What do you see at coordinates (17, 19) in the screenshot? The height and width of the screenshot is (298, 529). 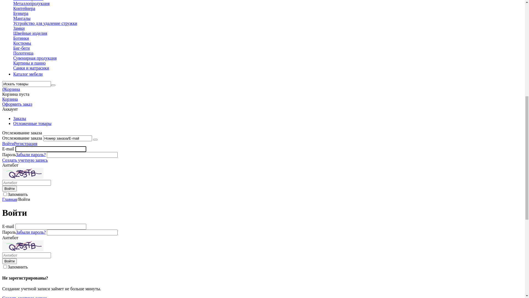 I see `(Br)` at bounding box center [17, 19].